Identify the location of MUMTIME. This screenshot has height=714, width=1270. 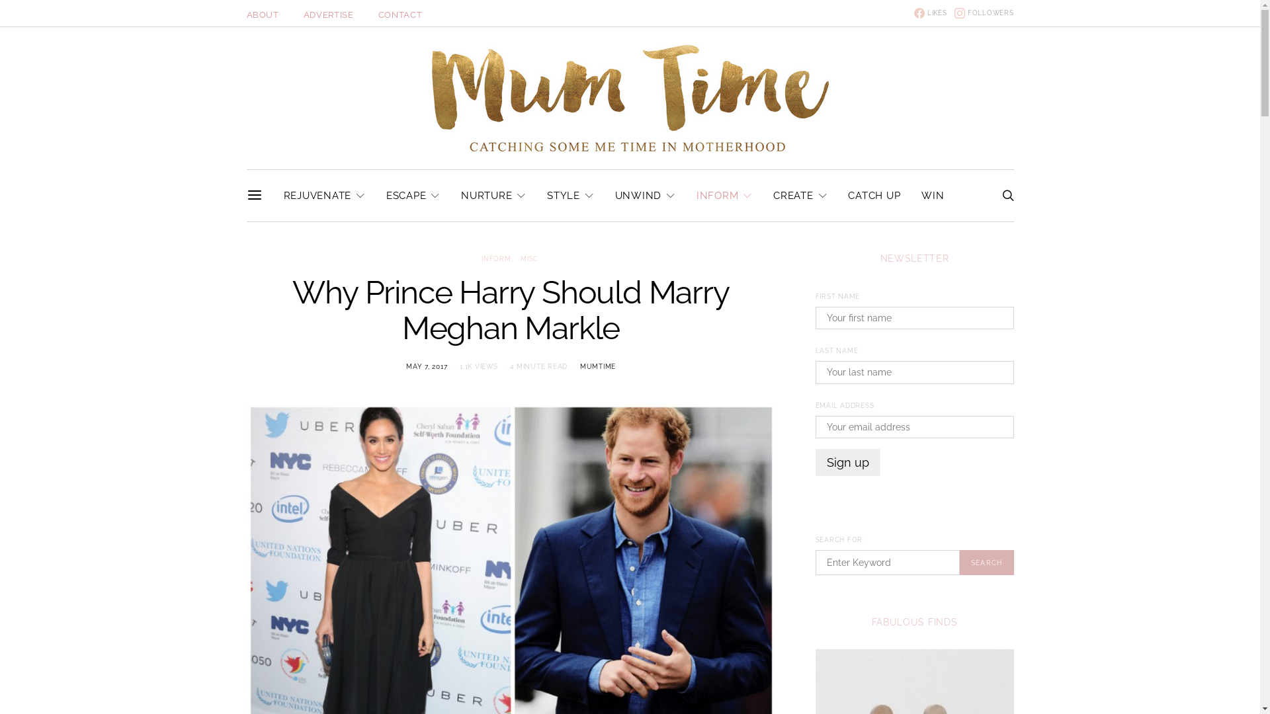
(598, 366).